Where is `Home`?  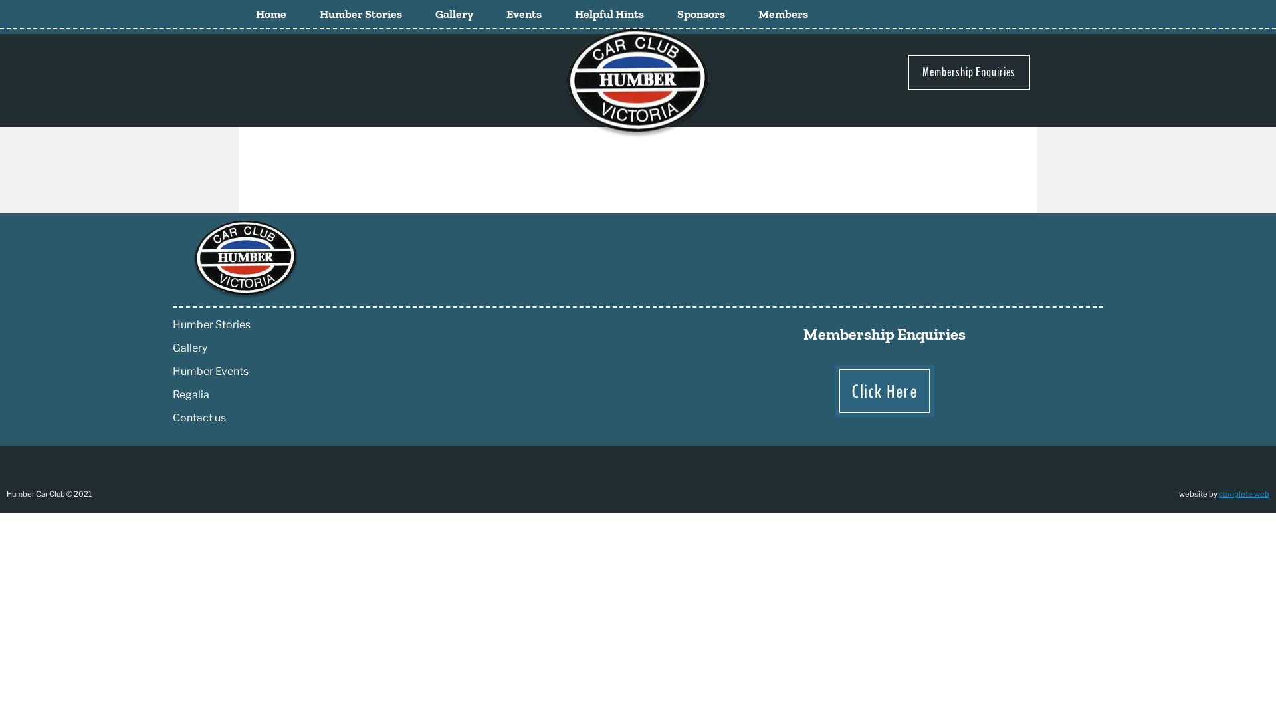 Home is located at coordinates (271, 14).